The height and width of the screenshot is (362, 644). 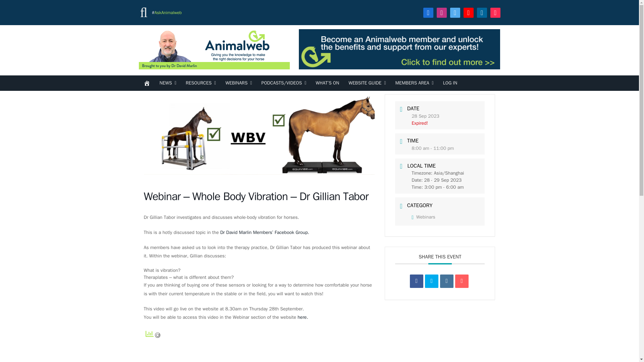 What do you see at coordinates (441, 12) in the screenshot?
I see `Instagram` at bounding box center [441, 12].